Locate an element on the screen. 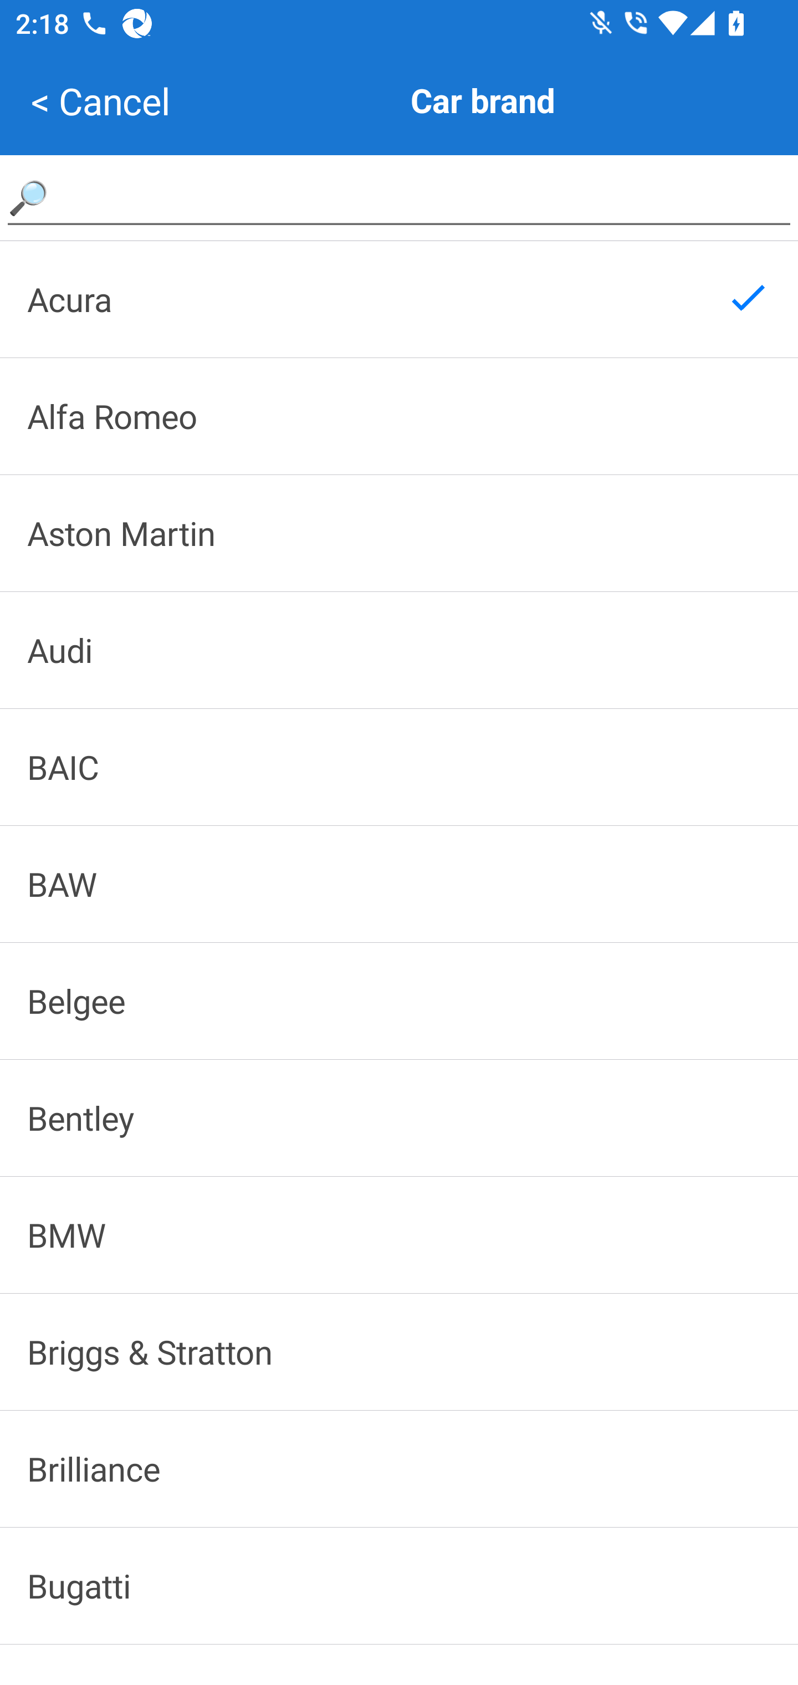  BAW is located at coordinates (399, 884).